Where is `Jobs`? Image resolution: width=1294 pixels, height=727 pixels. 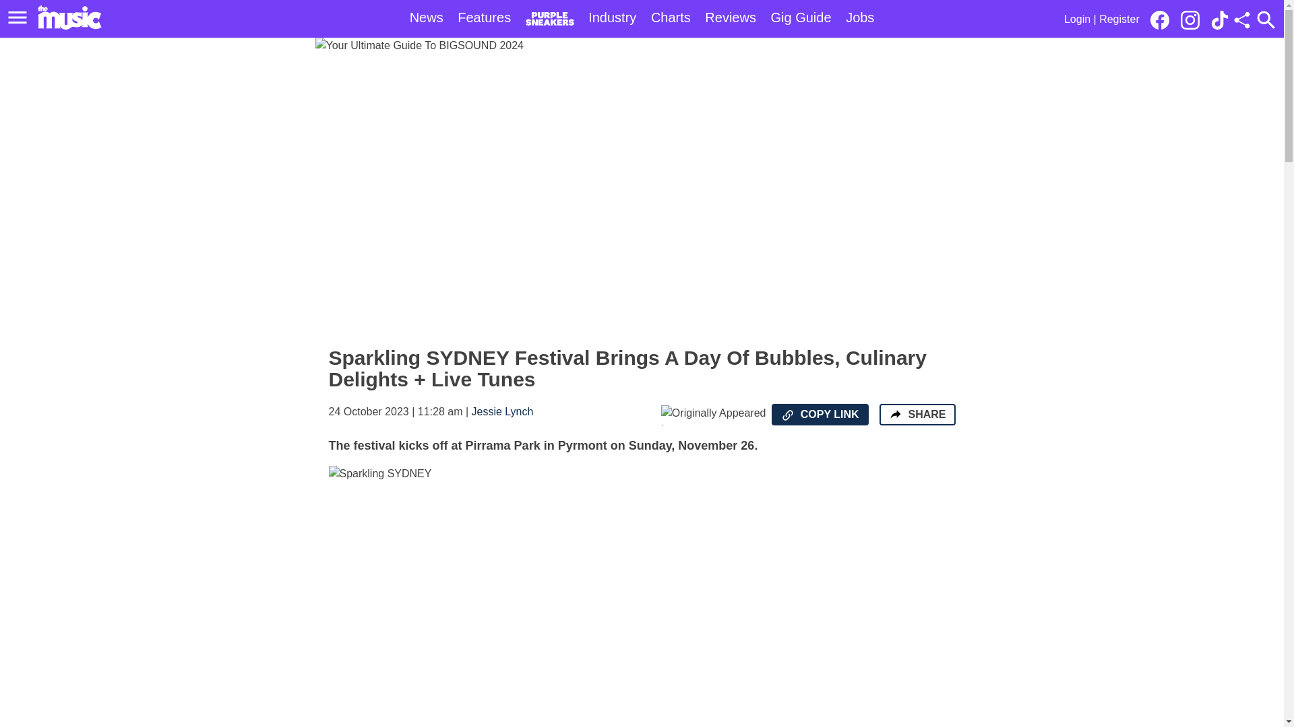
Jobs is located at coordinates (860, 18).